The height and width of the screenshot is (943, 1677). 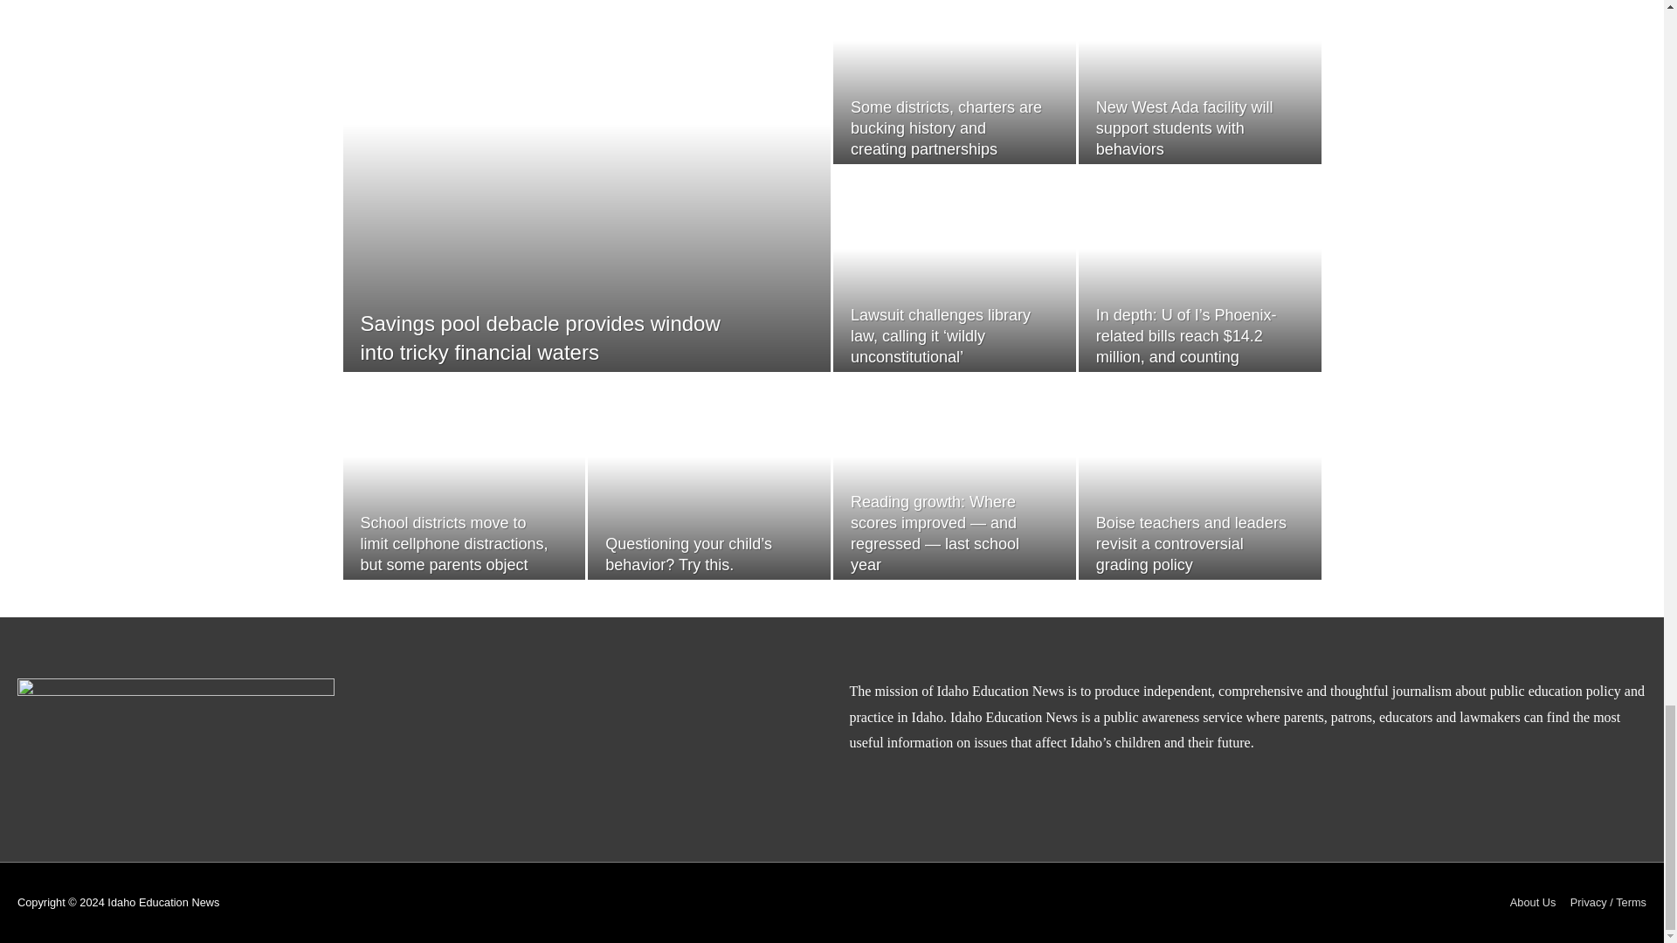 What do you see at coordinates (938, 336) in the screenshot?
I see `New West Ada facility will support students with behaviors` at bounding box center [938, 336].